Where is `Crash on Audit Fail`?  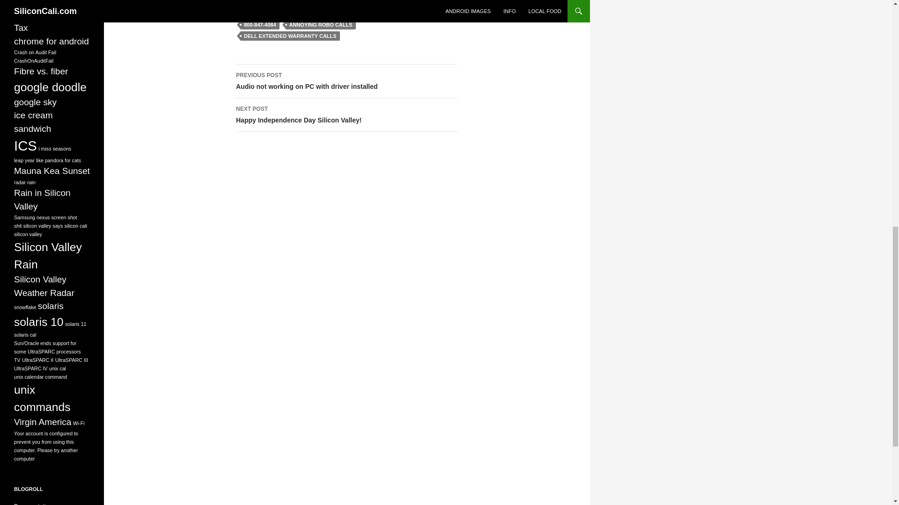
Crash on Audit Fail is located at coordinates (35, 52).